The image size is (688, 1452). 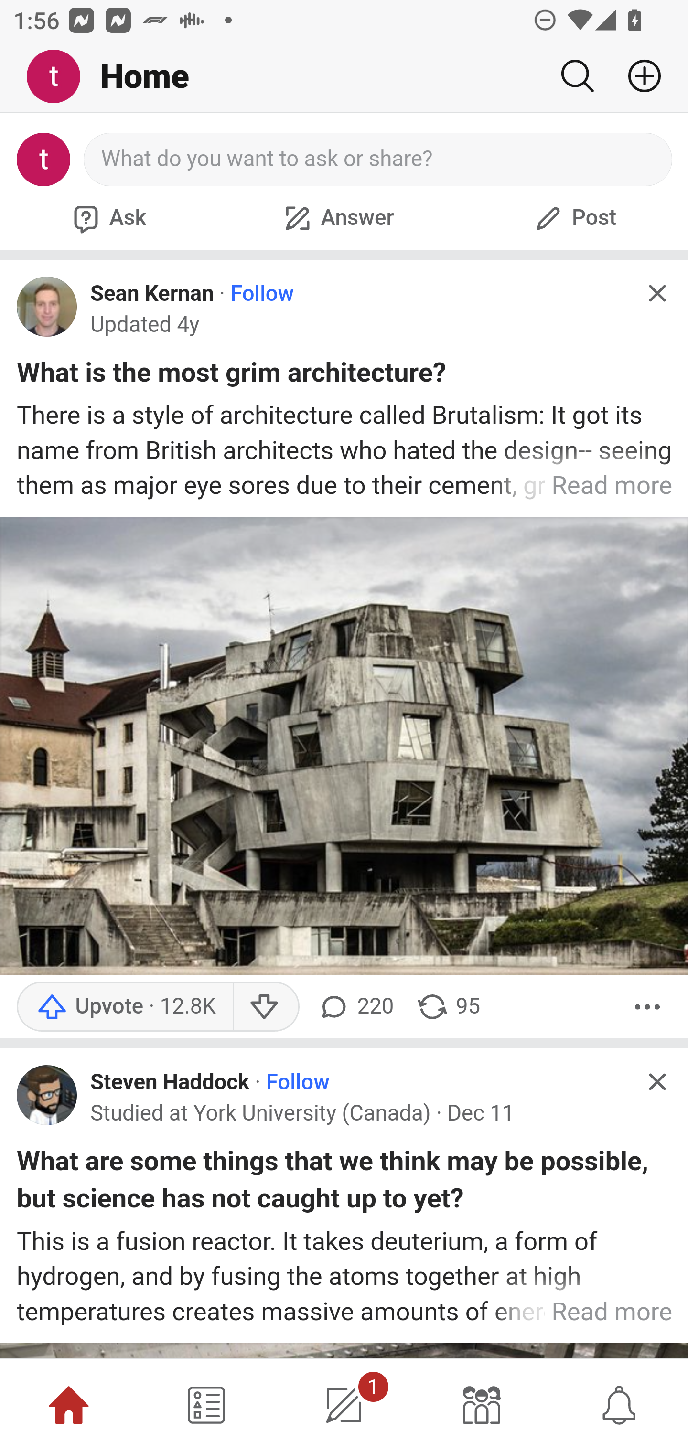 What do you see at coordinates (337, 218) in the screenshot?
I see `Answer` at bounding box center [337, 218].